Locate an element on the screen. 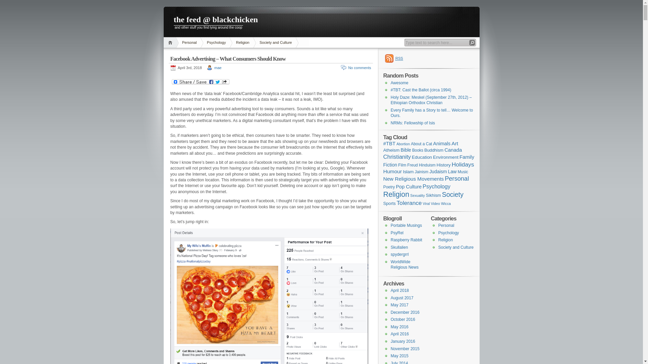 This screenshot has height=364, width=648. Bible is located at coordinates (406, 150).